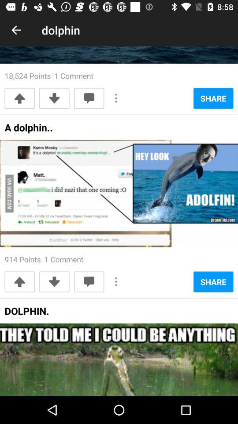  I want to click on tap icon next to the dolphin item, so click(16, 30).